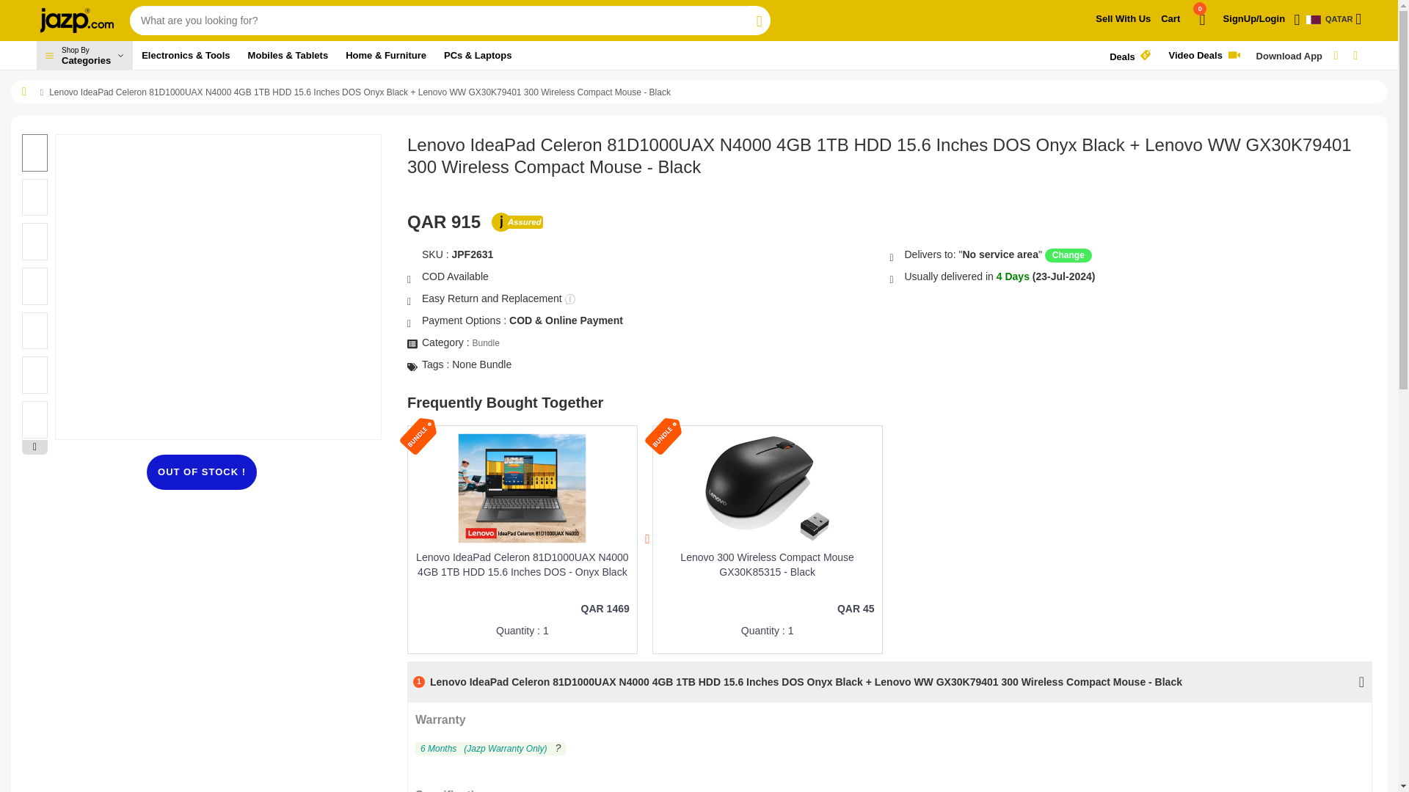 The width and height of the screenshot is (1409, 792). Describe the element at coordinates (1123, 19) in the screenshot. I see `Sell With Us` at that location.